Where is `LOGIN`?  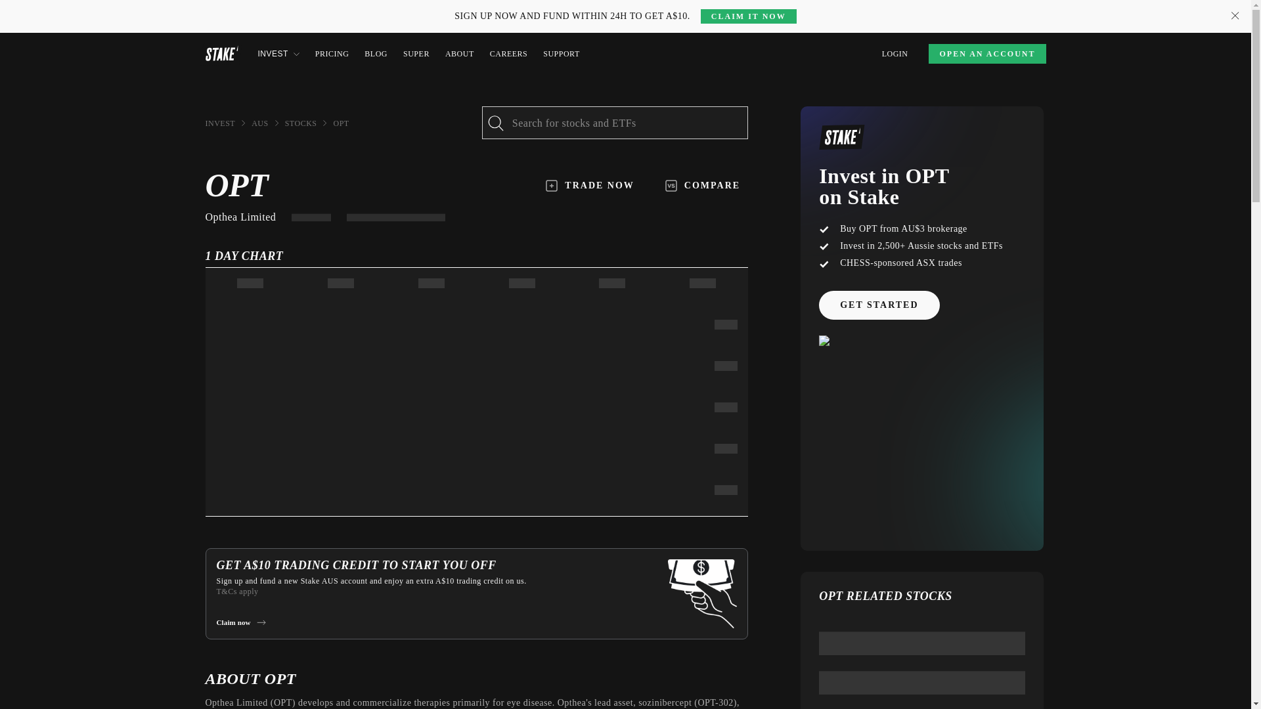
LOGIN is located at coordinates (895, 54).